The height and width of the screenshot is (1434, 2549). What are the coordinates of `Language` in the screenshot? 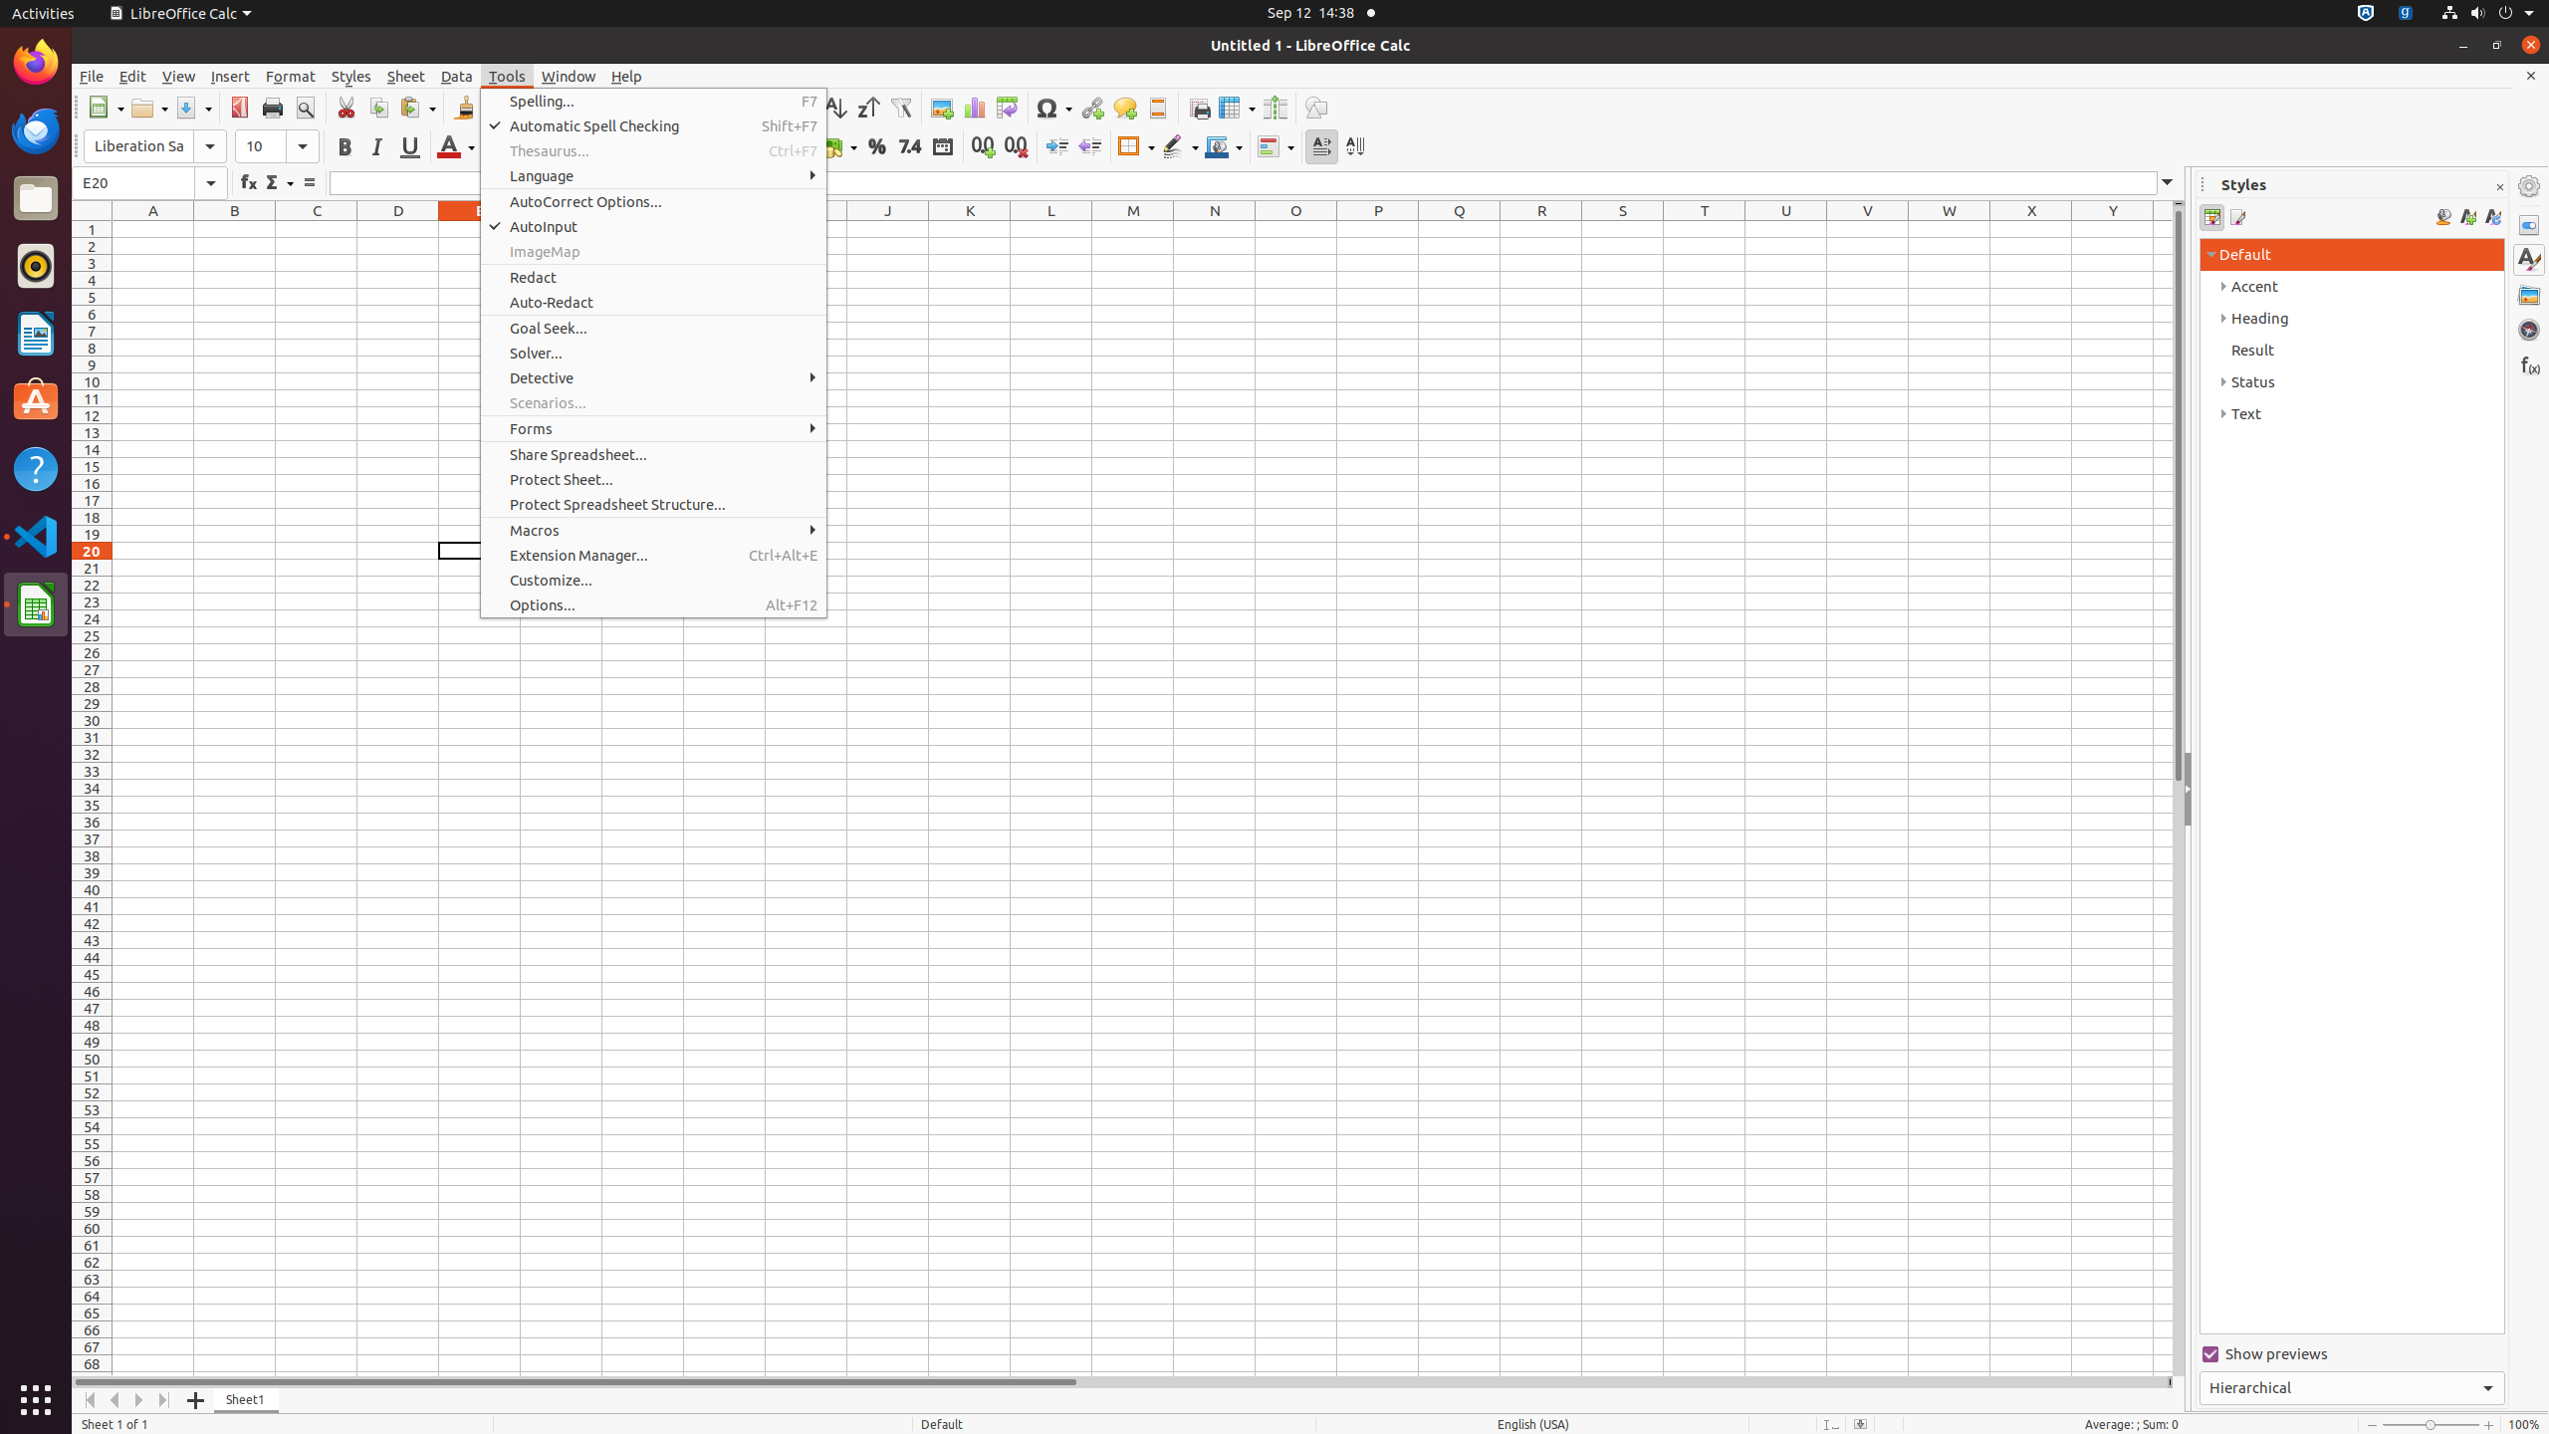 It's located at (653, 175).